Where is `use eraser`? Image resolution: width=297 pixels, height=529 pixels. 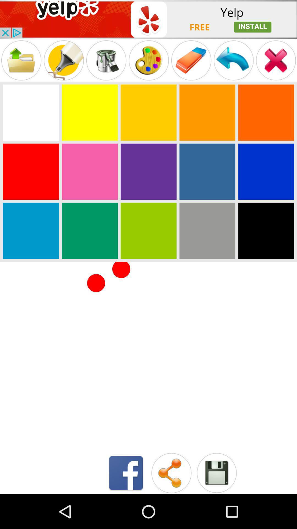 use eraser is located at coordinates (191, 60).